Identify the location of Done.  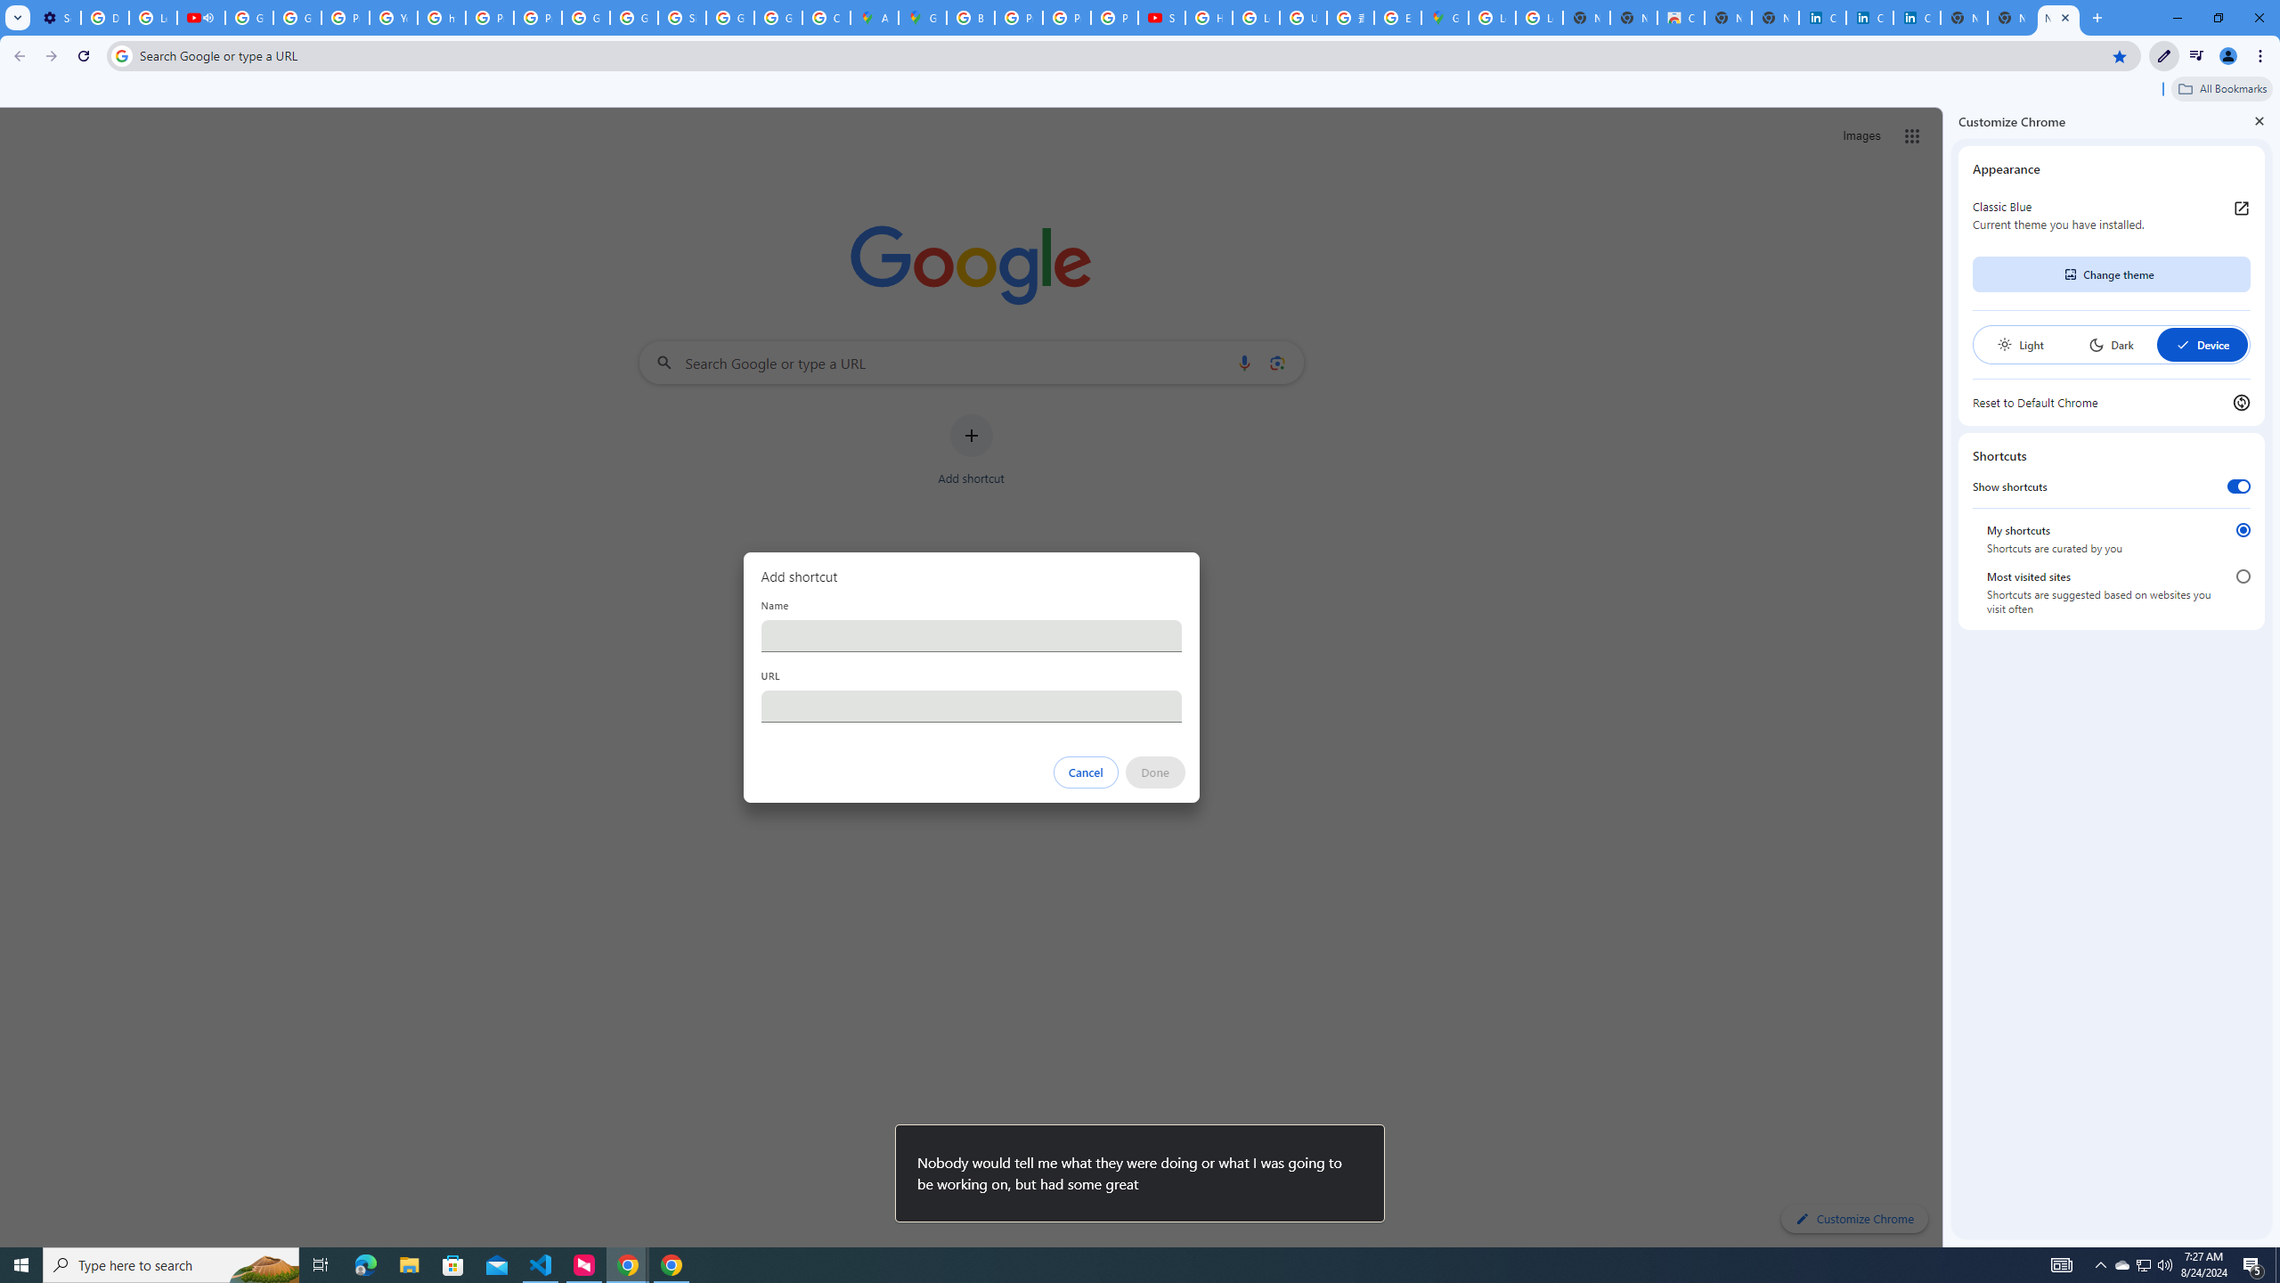
(1154, 772).